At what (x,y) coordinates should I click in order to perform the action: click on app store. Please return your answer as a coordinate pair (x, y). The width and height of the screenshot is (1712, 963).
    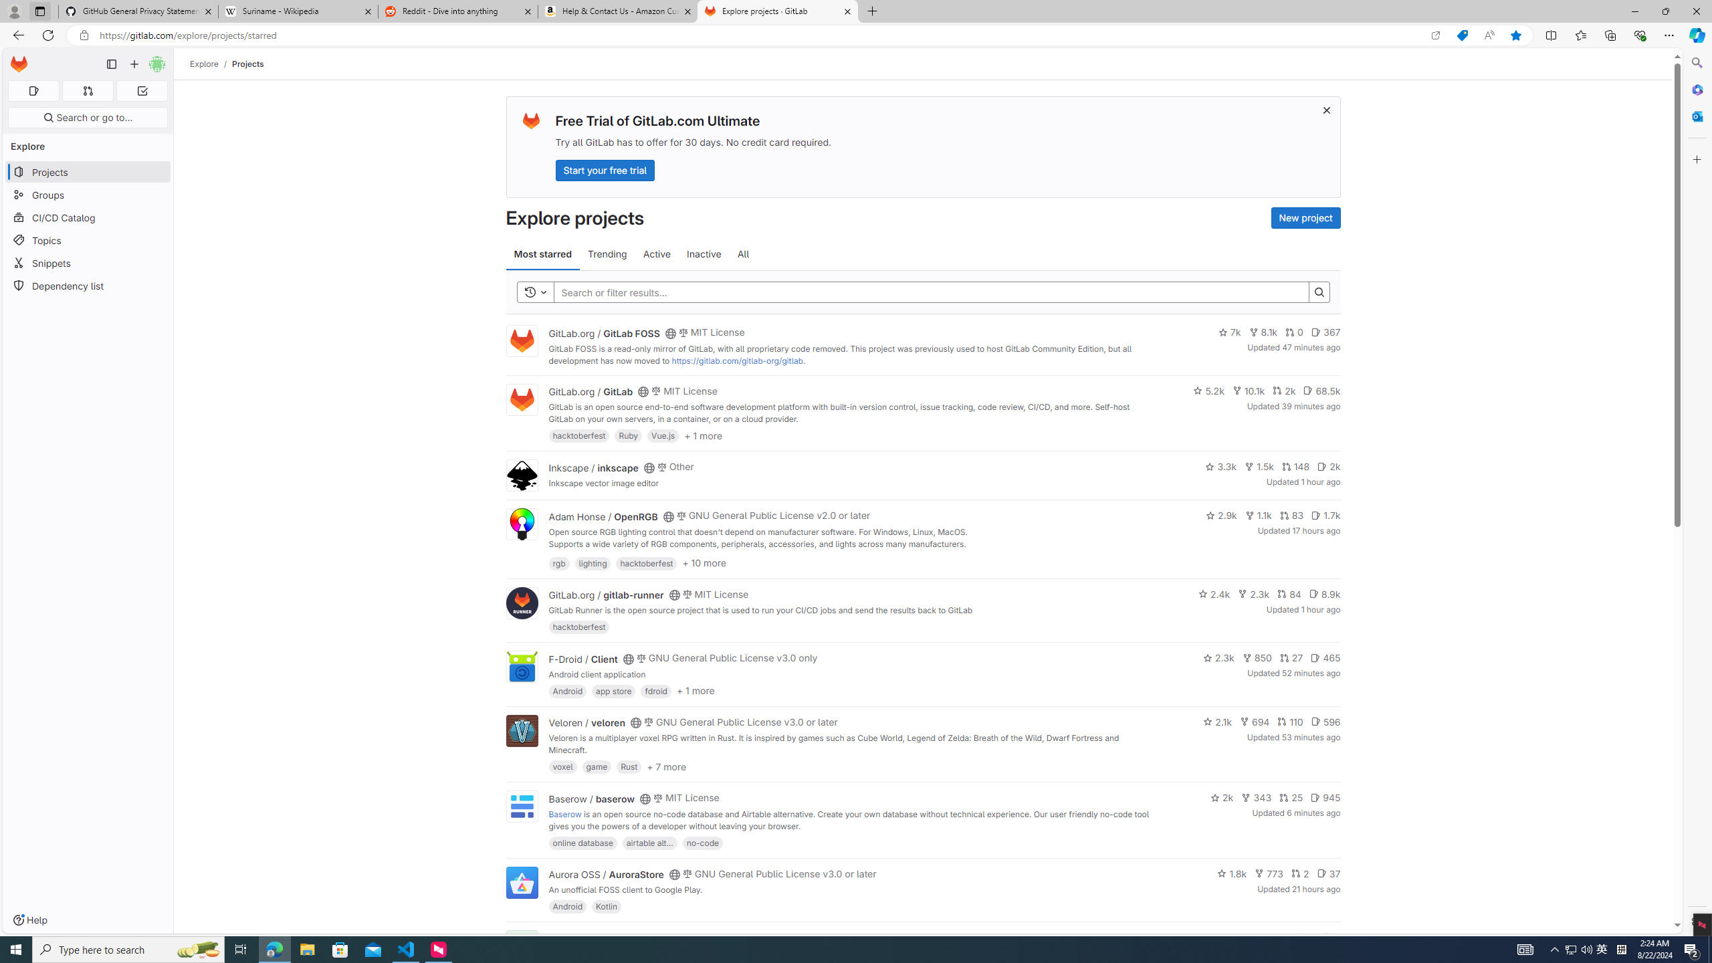
    Looking at the image, I should click on (613, 690).